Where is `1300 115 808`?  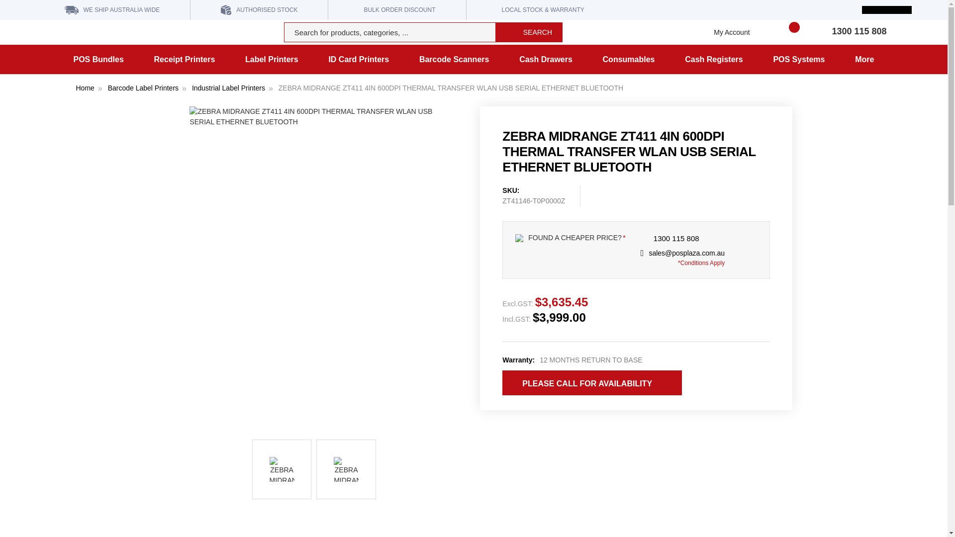
1300 115 808 is located at coordinates (859, 31).